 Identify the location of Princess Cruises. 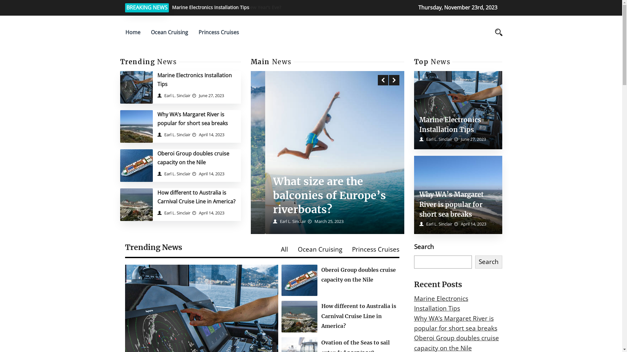
(219, 33).